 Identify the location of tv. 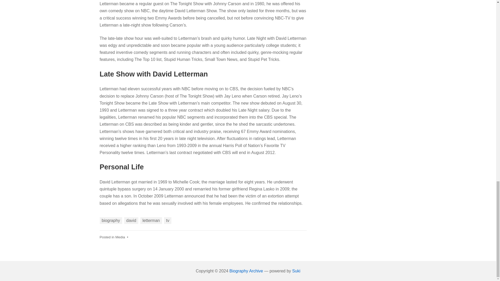
(168, 220).